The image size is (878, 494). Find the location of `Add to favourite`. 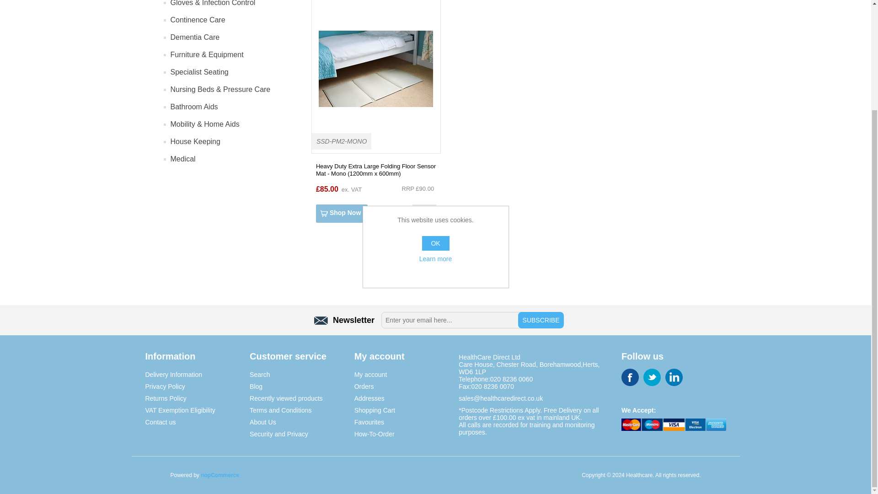

Add to favourite is located at coordinates (424, 214).